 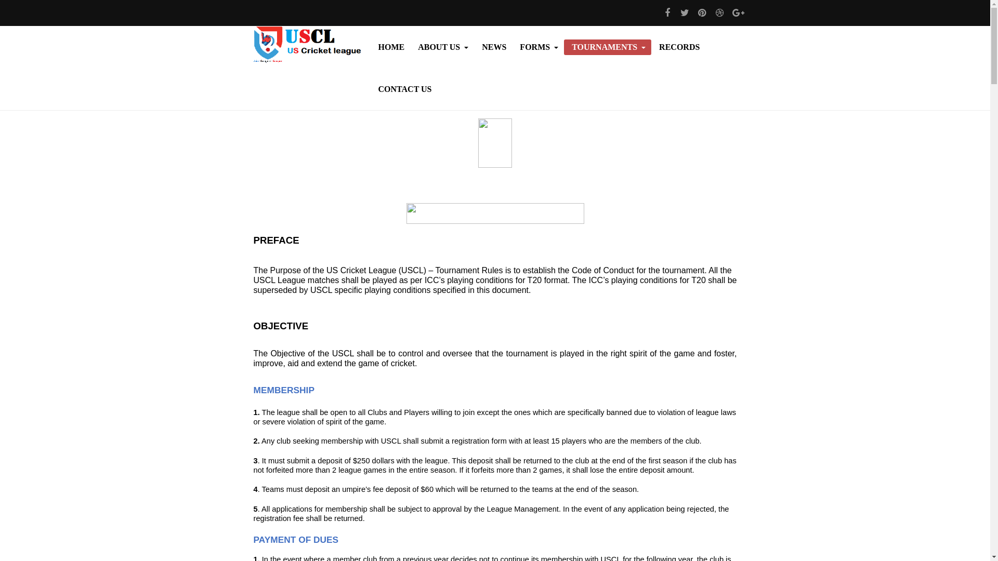 What do you see at coordinates (607, 47) in the screenshot?
I see `TOURNAMENTS` at bounding box center [607, 47].